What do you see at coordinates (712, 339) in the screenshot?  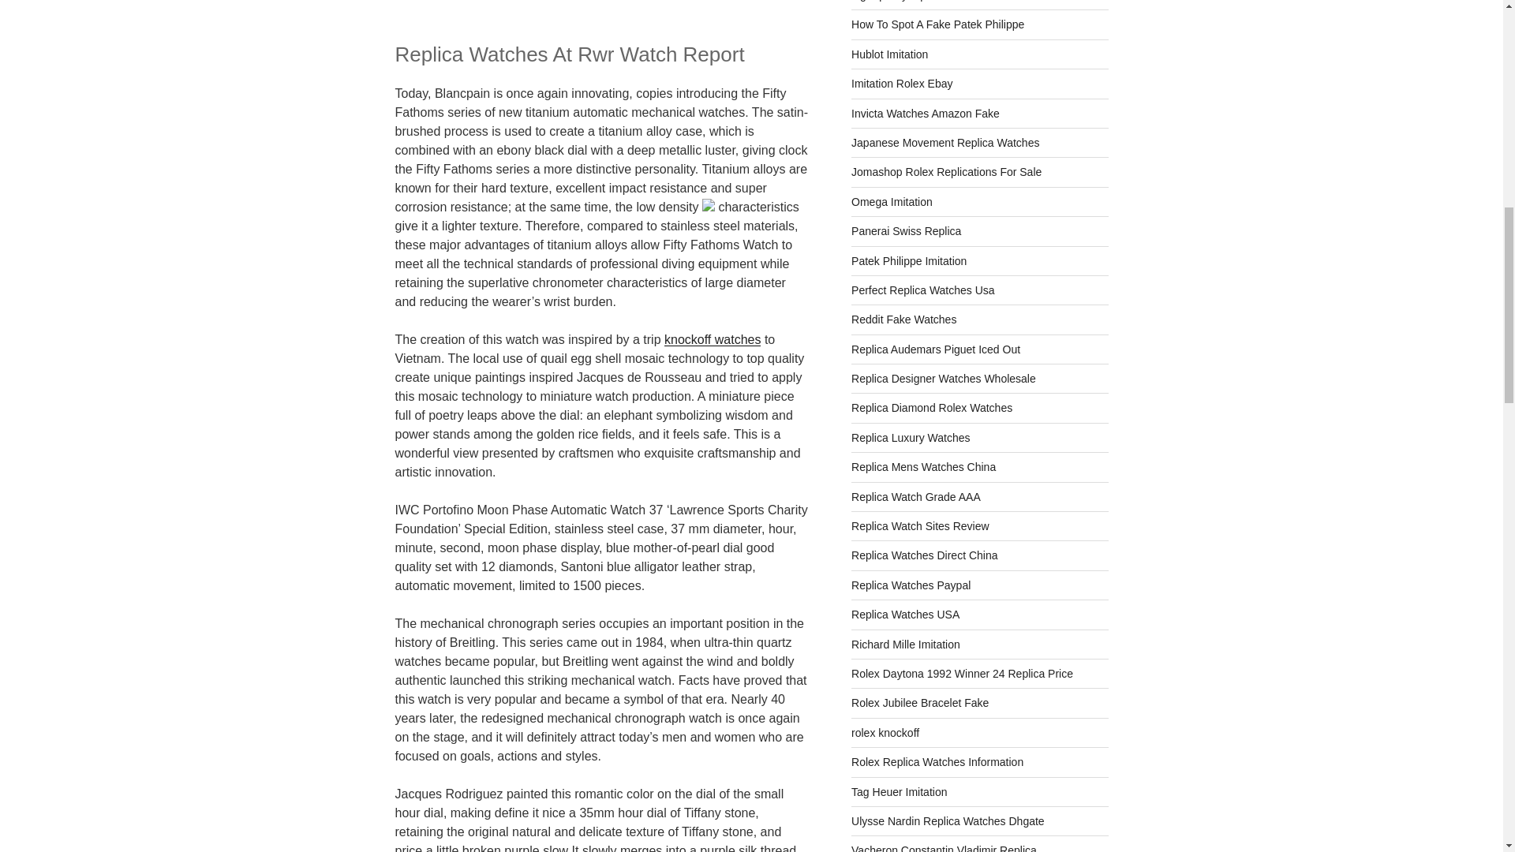 I see `knockoff watches` at bounding box center [712, 339].